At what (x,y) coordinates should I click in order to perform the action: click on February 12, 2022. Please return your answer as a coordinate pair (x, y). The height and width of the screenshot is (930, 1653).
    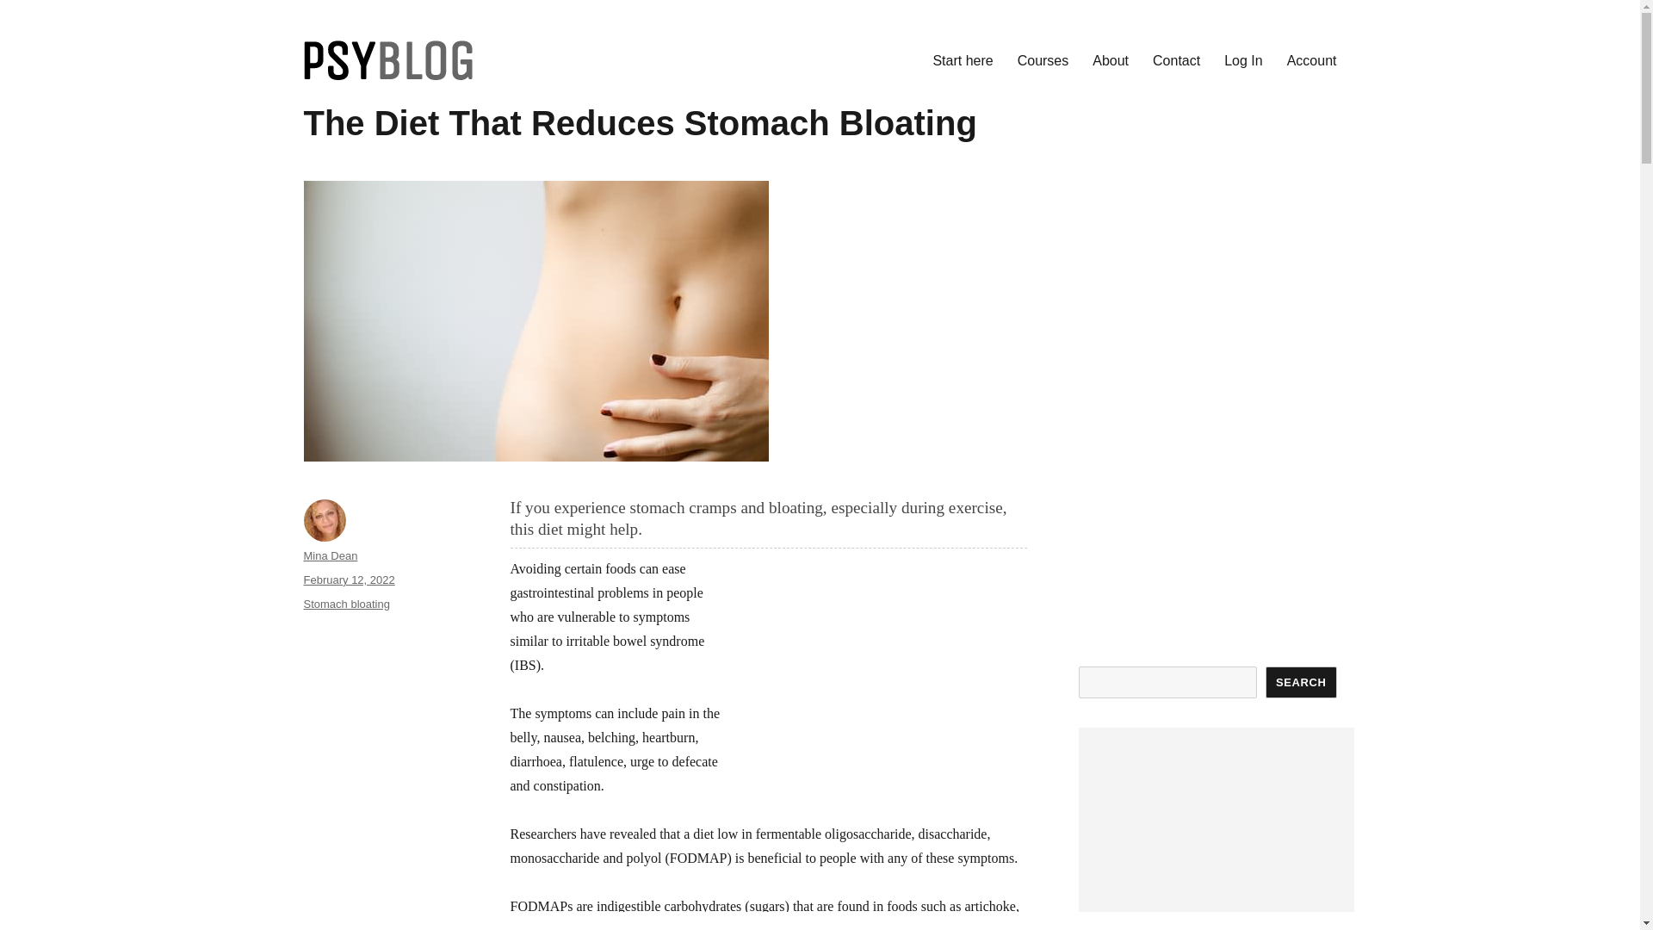
    Looking at the image, I should click on (348, 580).